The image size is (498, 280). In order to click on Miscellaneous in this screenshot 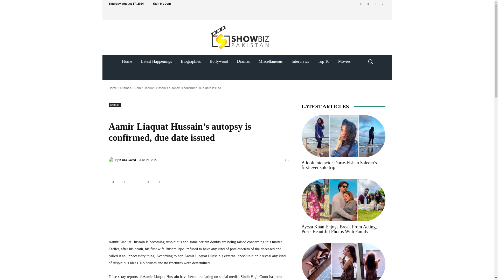, I will do `click(270, 61)`.